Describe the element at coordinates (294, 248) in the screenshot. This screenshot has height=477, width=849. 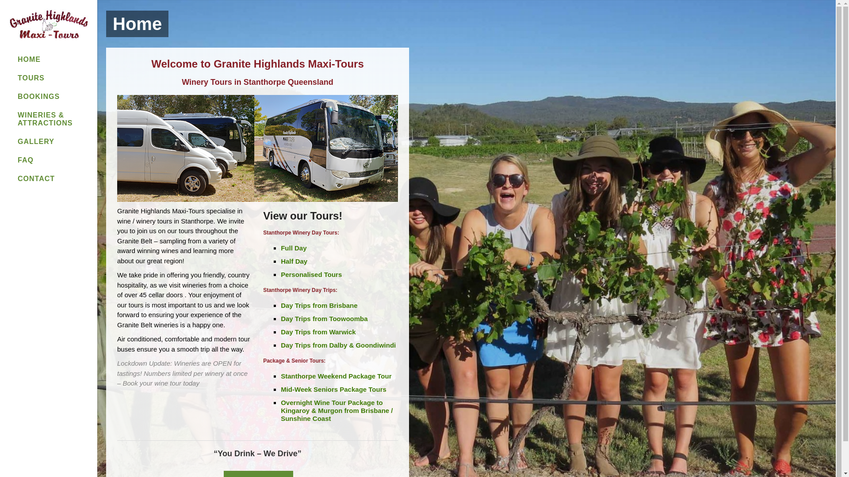
I see `Full Day` at that location.